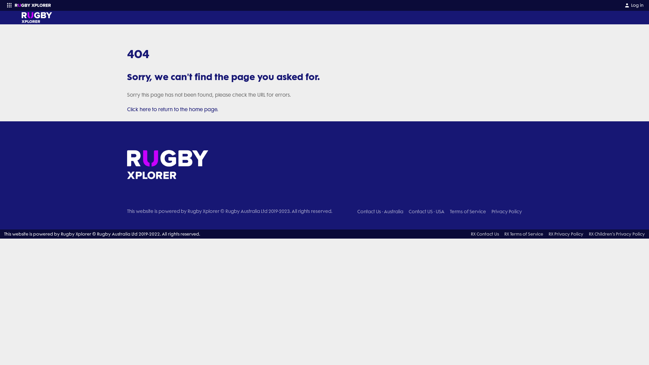  What do you see at coordinates (634, 5) in the screenshot?
I see `Log in` at bounding box center [634, 5].